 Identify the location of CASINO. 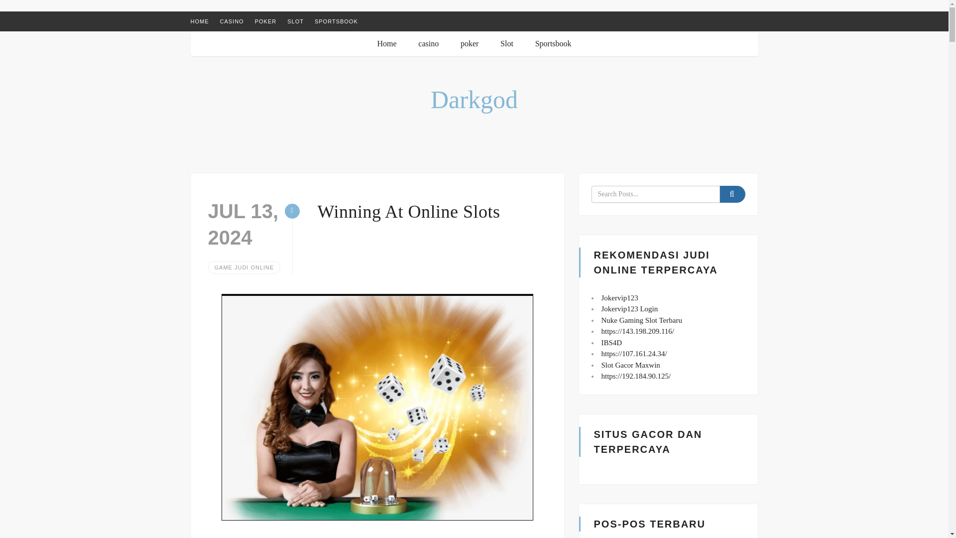
(232, 20).